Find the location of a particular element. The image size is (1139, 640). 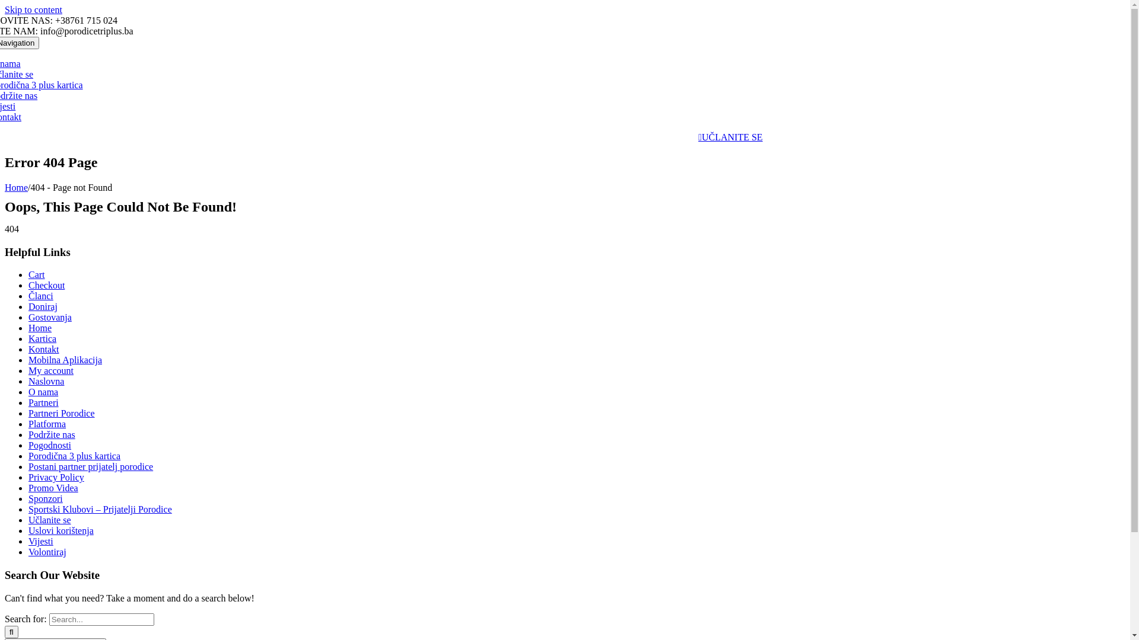

Partneri is located at coordinates (44, 403).